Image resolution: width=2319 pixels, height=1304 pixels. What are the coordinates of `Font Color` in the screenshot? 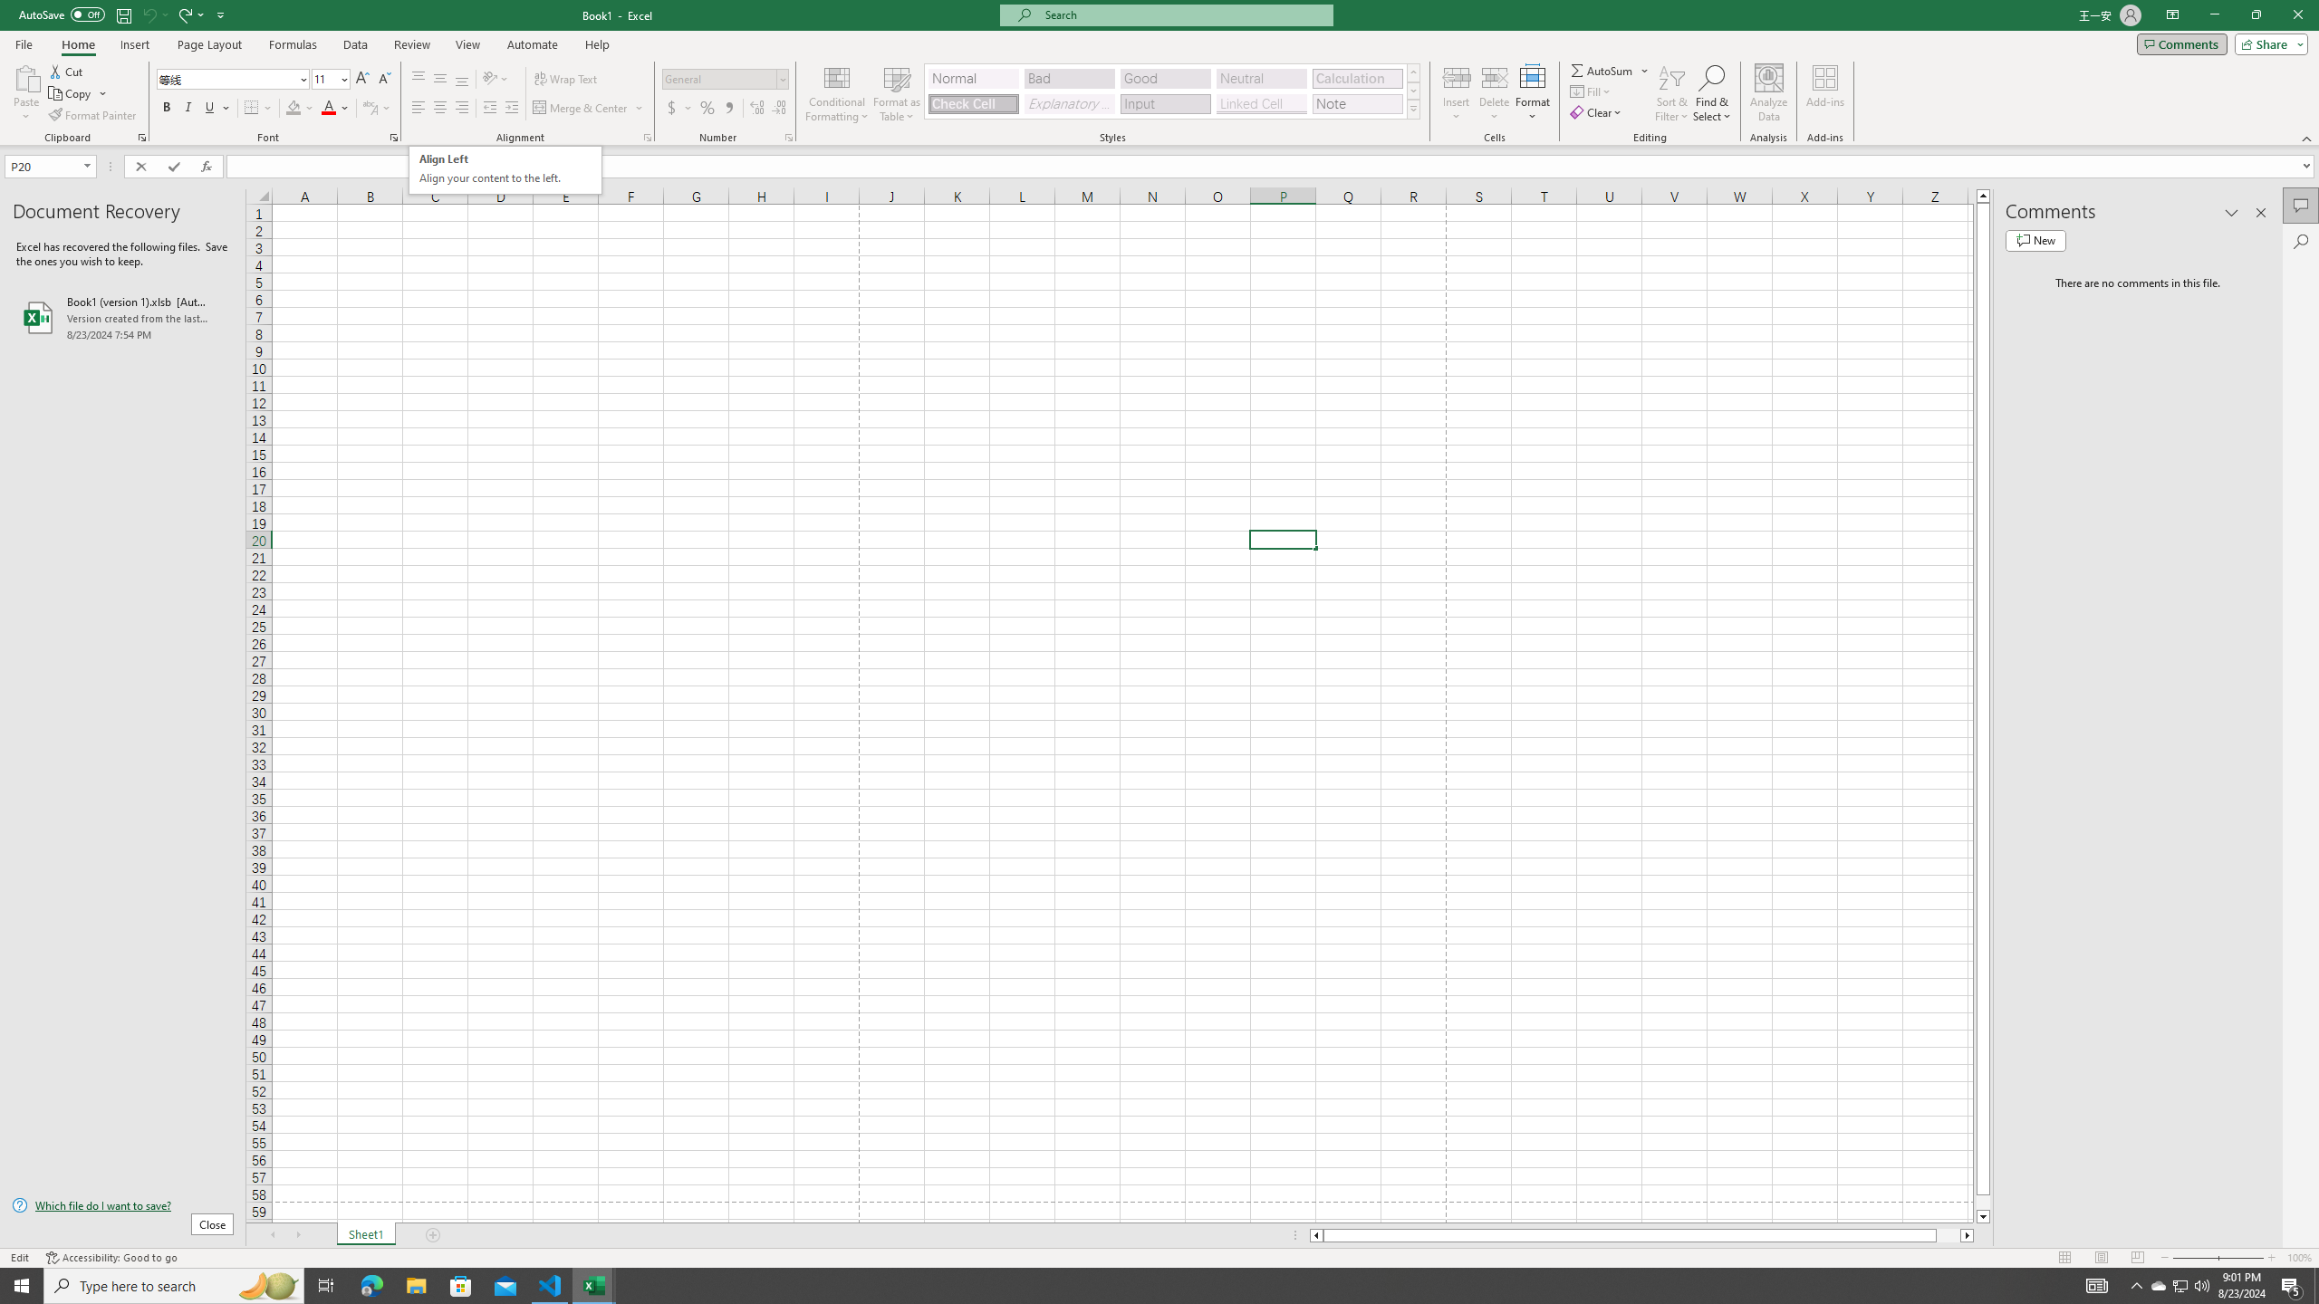 It's located at (336, 109).